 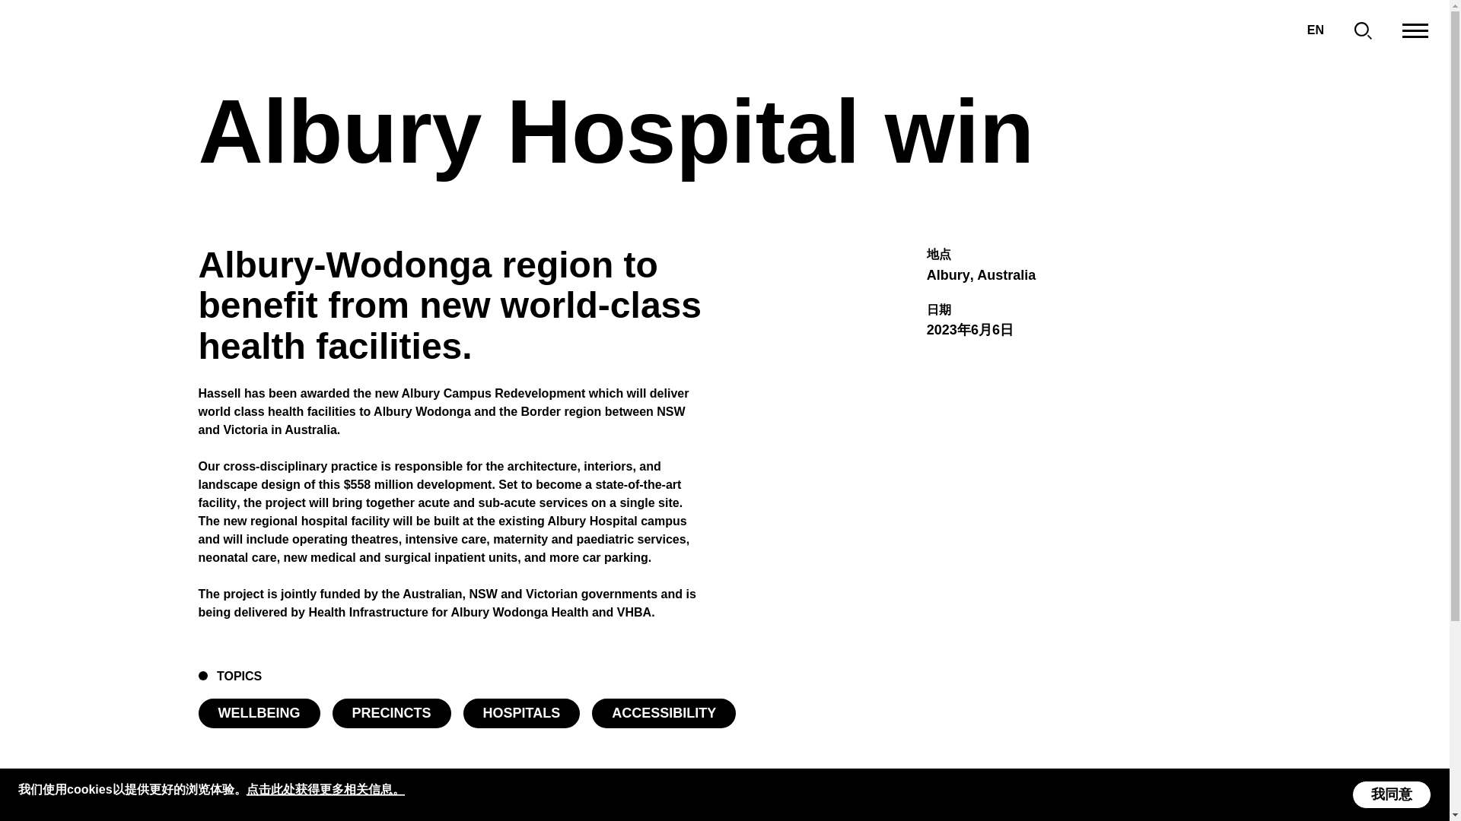 I want to click on HOSPITALS, so click(x=521, y=713).